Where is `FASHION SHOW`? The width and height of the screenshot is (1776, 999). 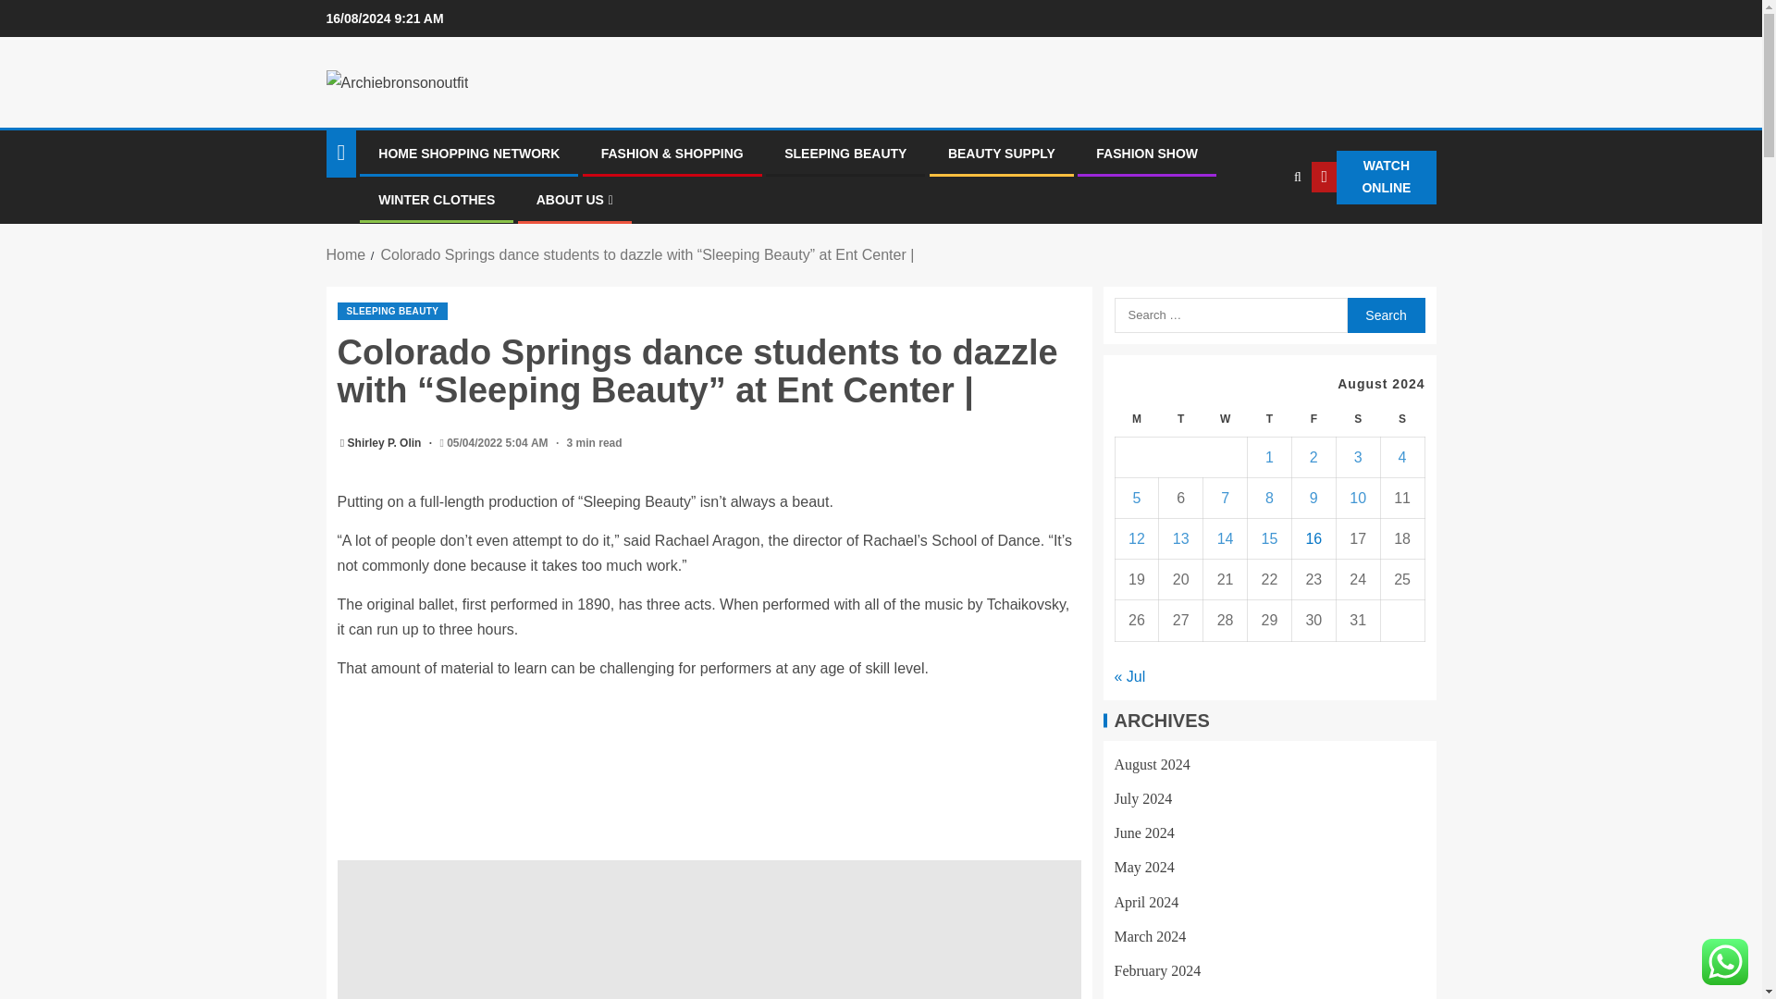 FASHION SHOW is located at coordinates (1146, 153).